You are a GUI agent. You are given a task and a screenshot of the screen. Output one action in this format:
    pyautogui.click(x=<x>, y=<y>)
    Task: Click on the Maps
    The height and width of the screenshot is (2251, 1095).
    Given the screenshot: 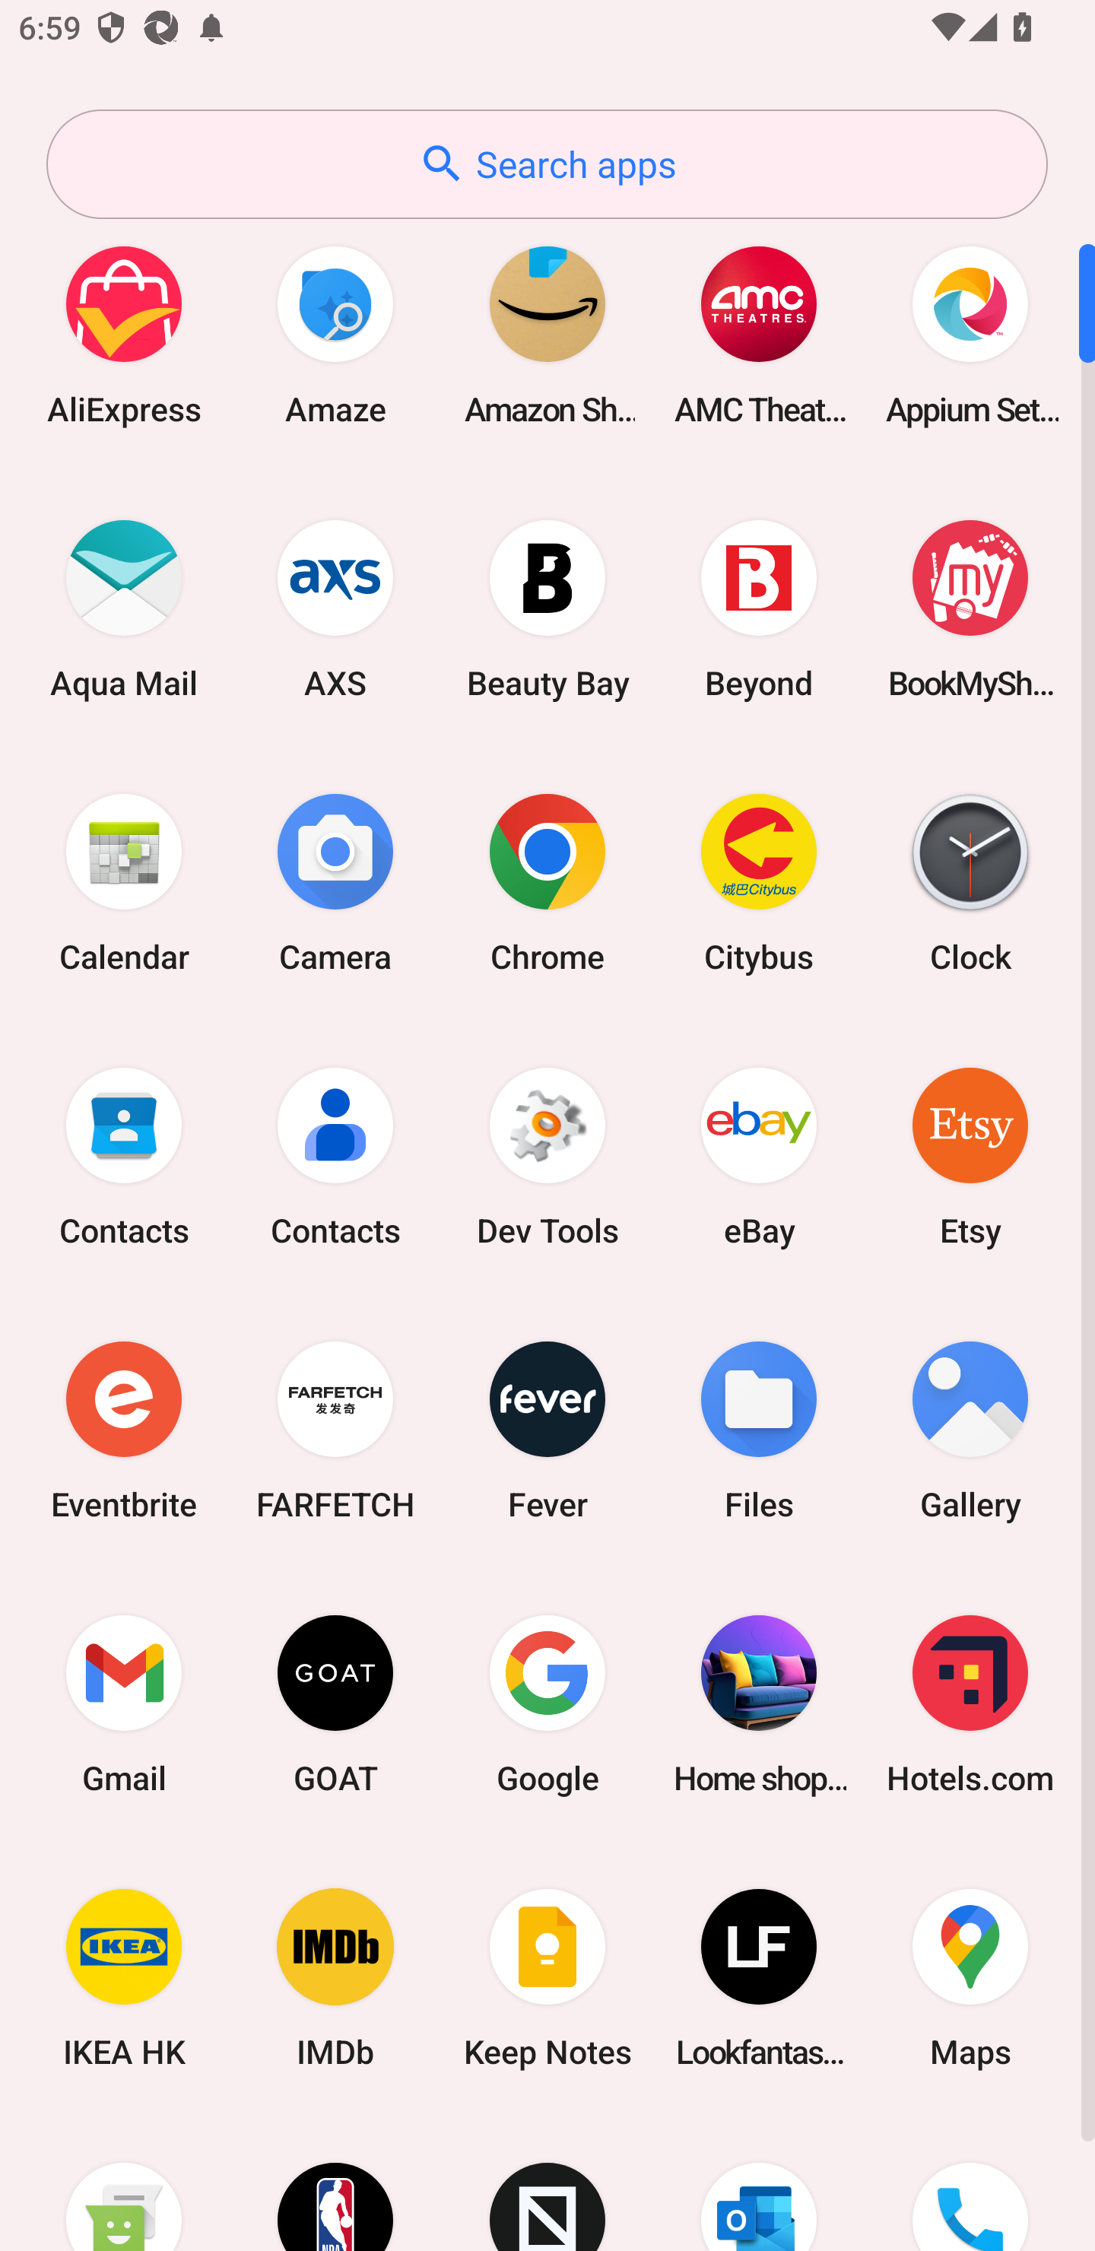 What is the action you would take?
    pyautogui.click(x=970, y=1979)
    